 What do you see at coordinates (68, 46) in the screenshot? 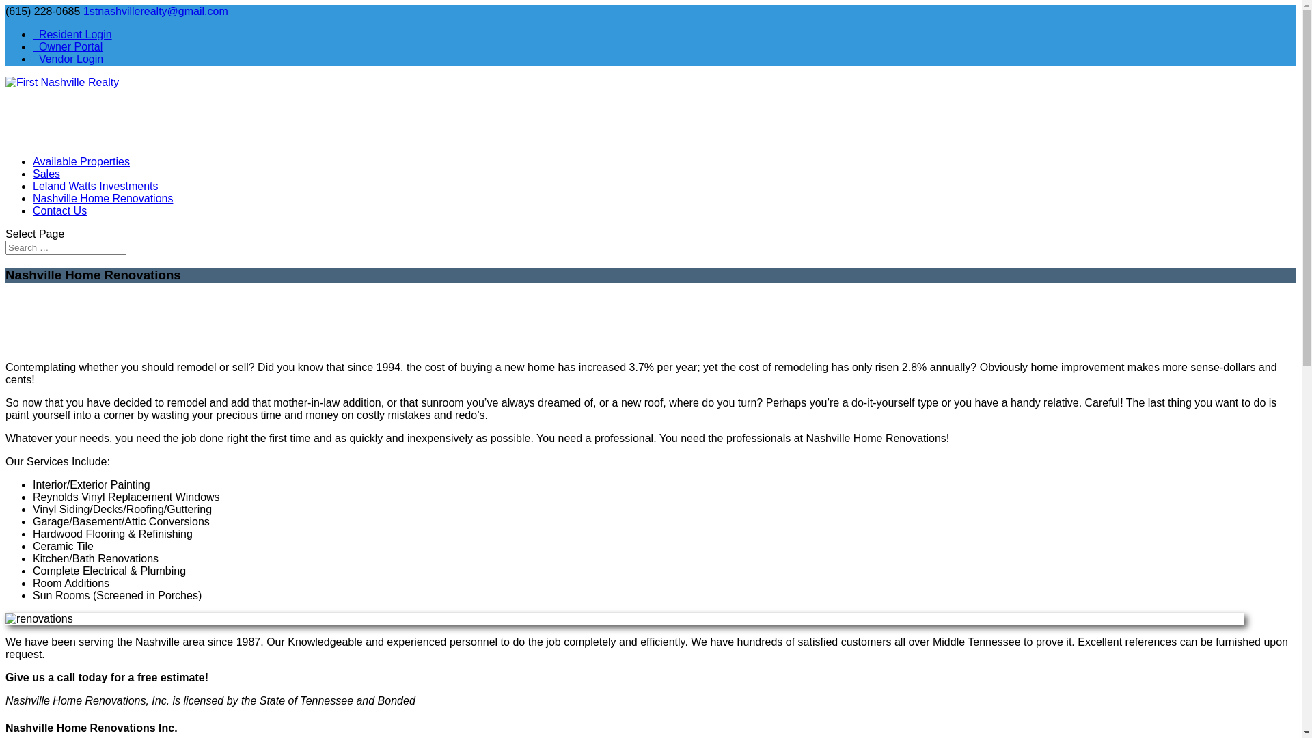
I see `  Owner Portal` at bounding box center [68, 46].